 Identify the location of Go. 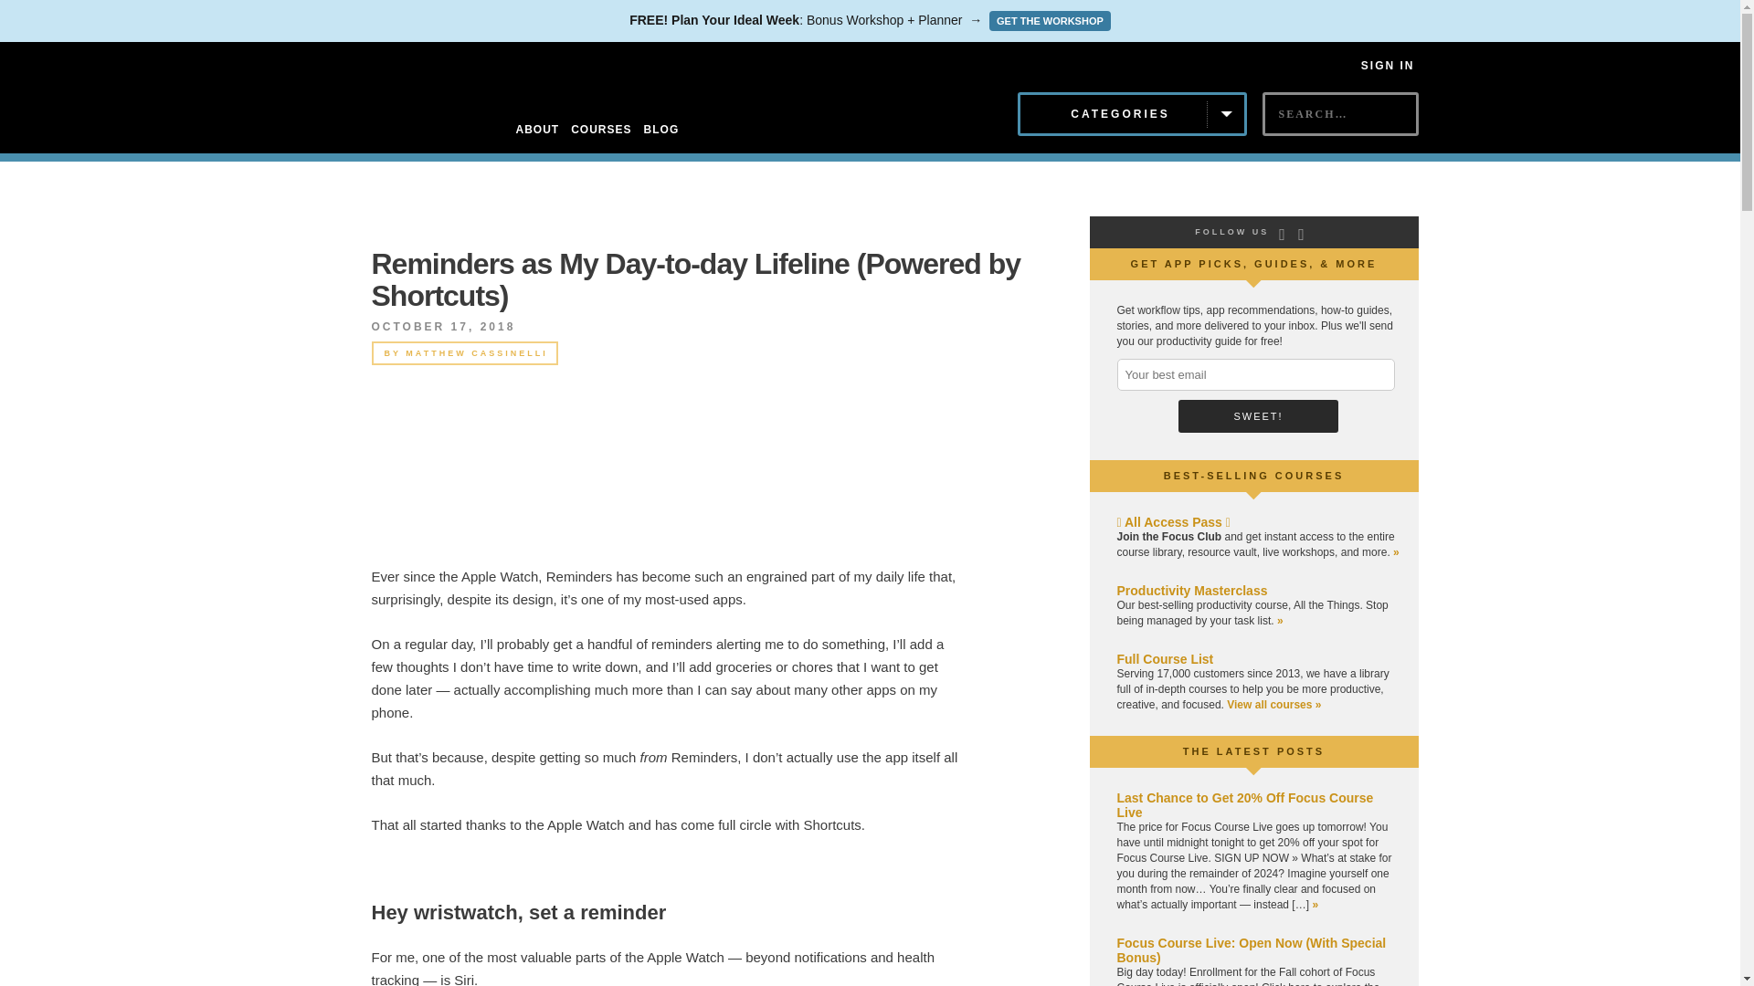
(1278, 145).